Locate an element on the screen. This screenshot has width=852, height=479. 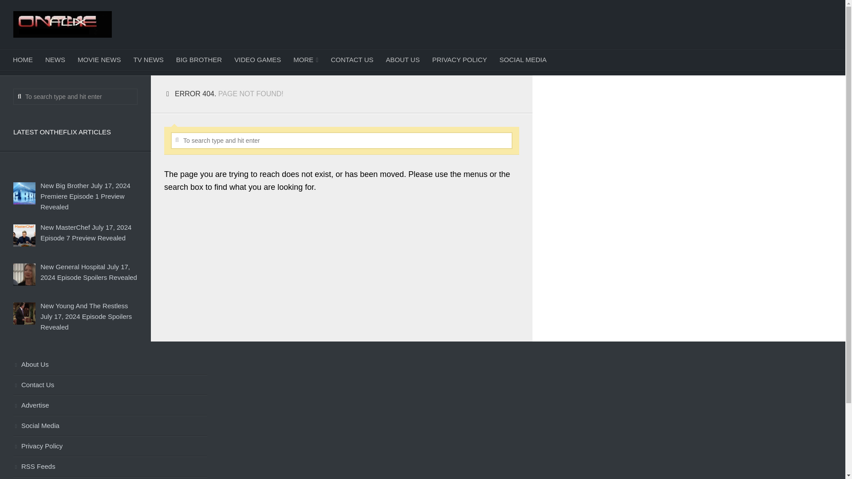
To search type and hit enter is located at coordinates (342, 140).